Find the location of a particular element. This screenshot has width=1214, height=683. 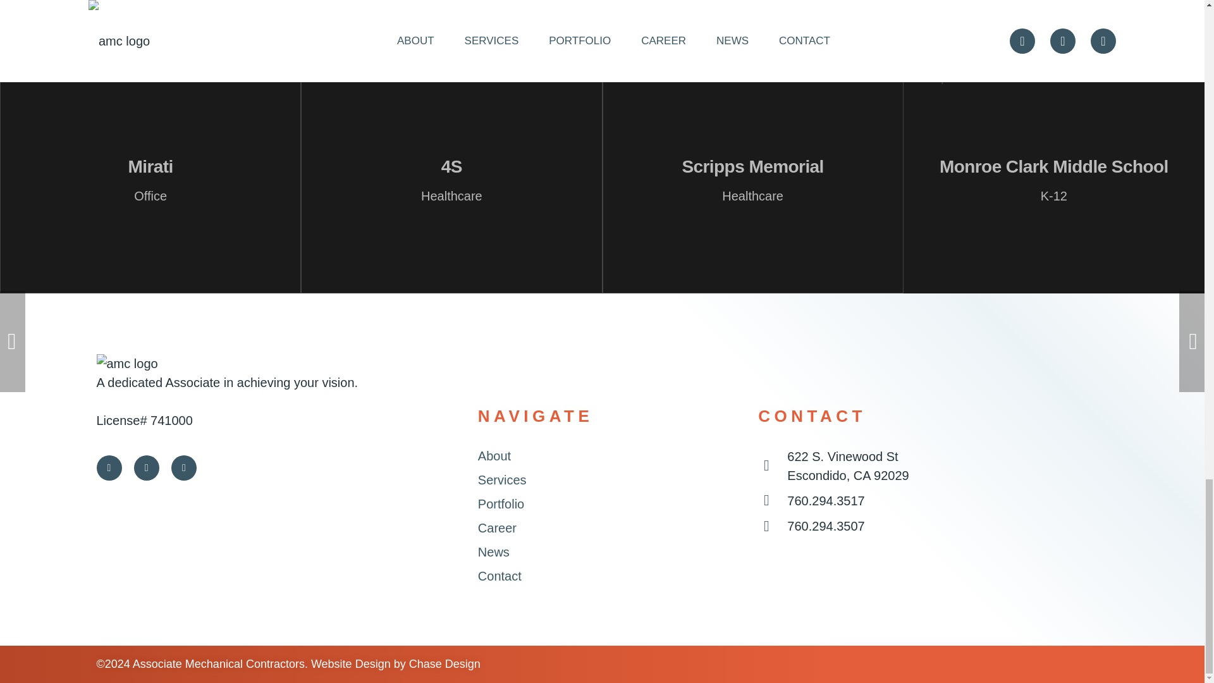

Twitter is located at coordinates (109, 468).